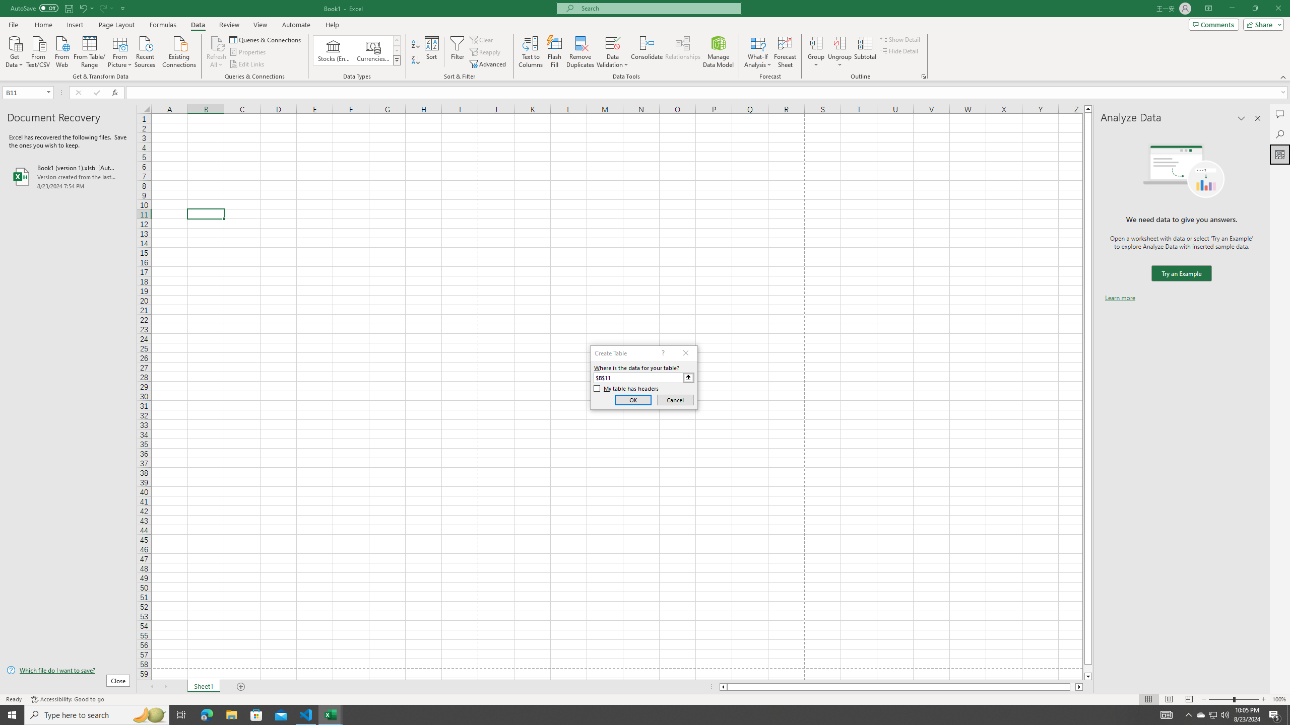 The width and height of the screenshot is (1290, 725). What do you see at coordinates (432, 52) in the screenshot?
I see `Sort...` at bounding box center [432, 52].